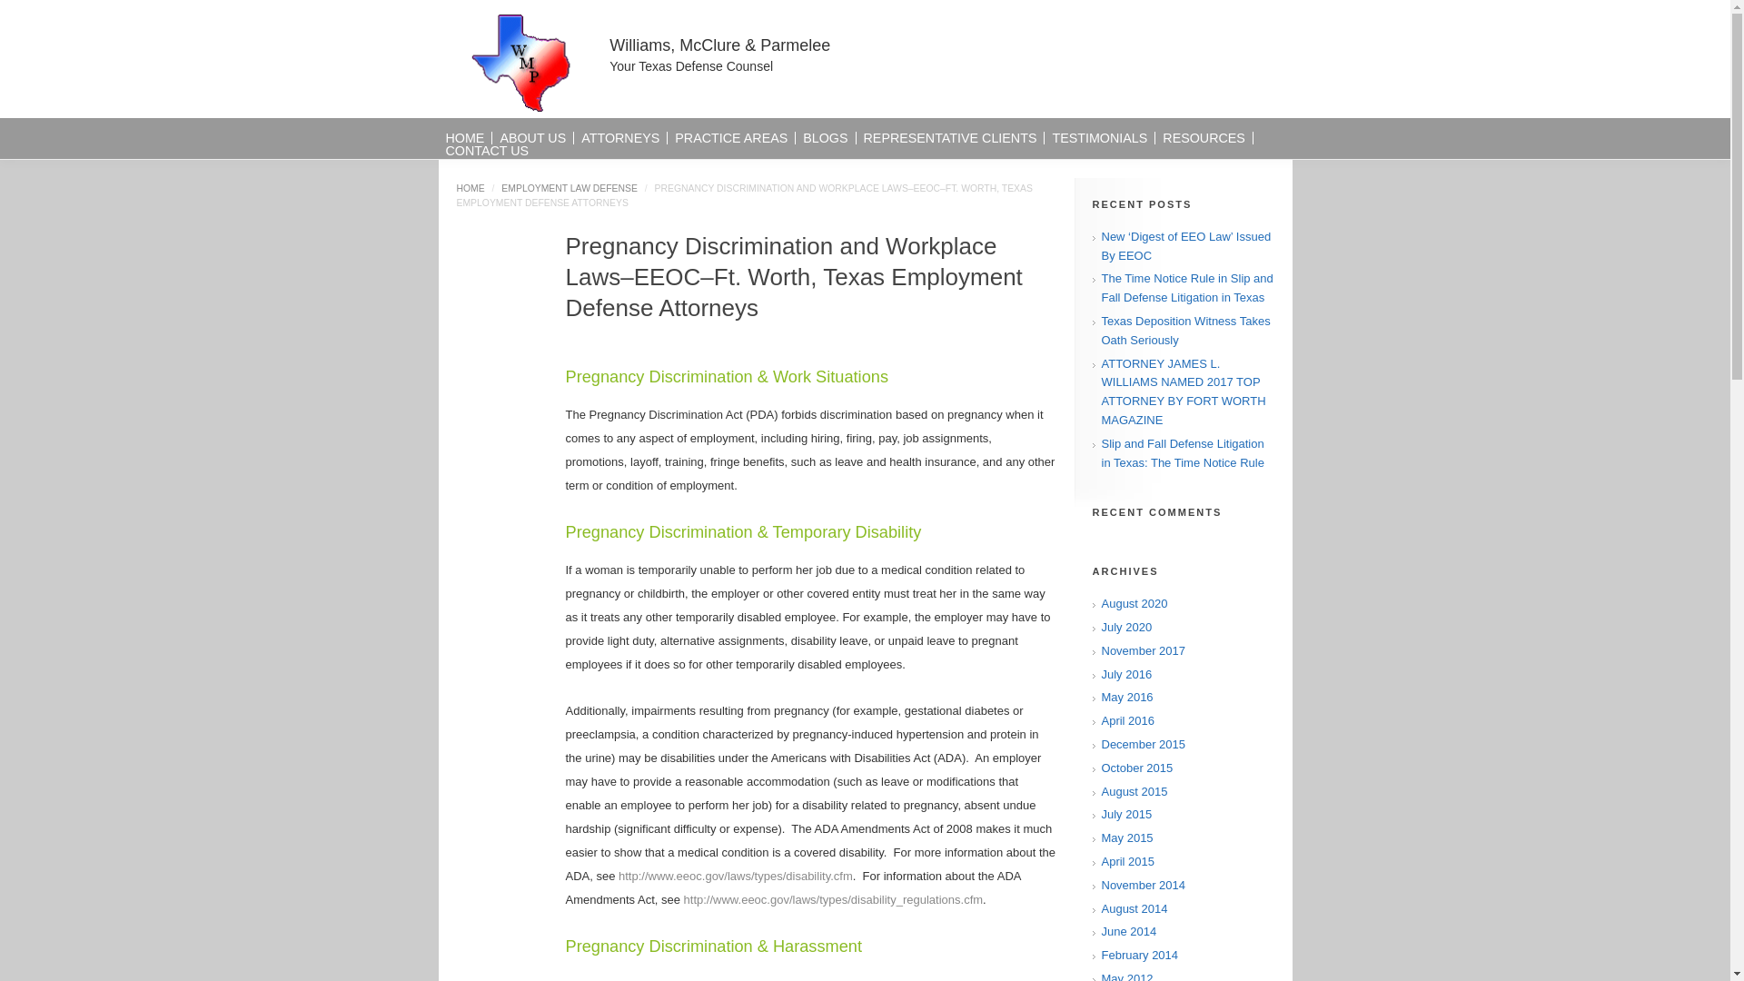 The image size is (1744, 981). What do you see at coordinates (532, 137) in the screenshot?
I see `ABOUT US` at bounding box center [532, 137].